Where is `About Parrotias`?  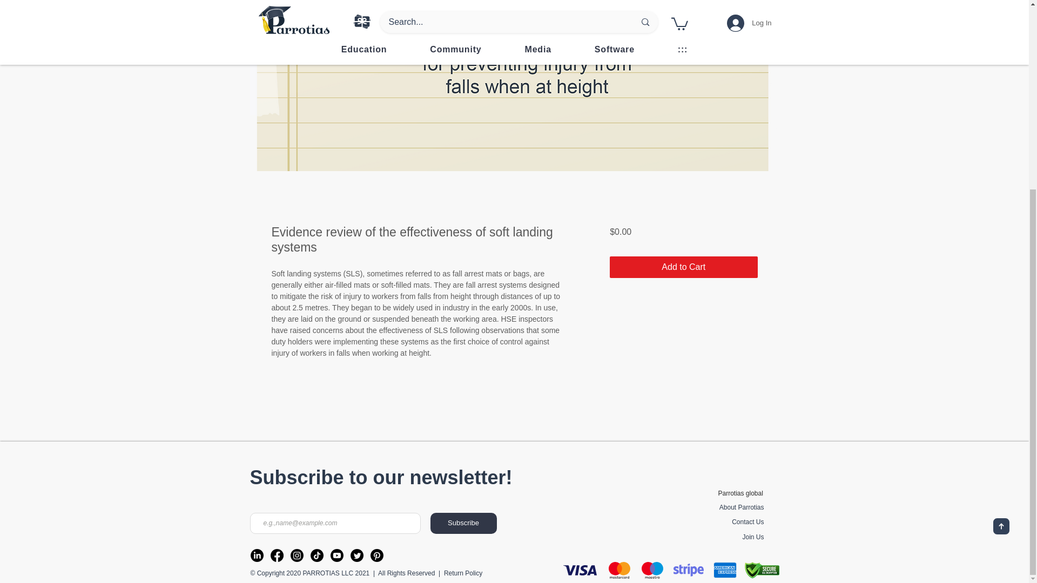
About Parrotias is located at coordinates (742, 508).